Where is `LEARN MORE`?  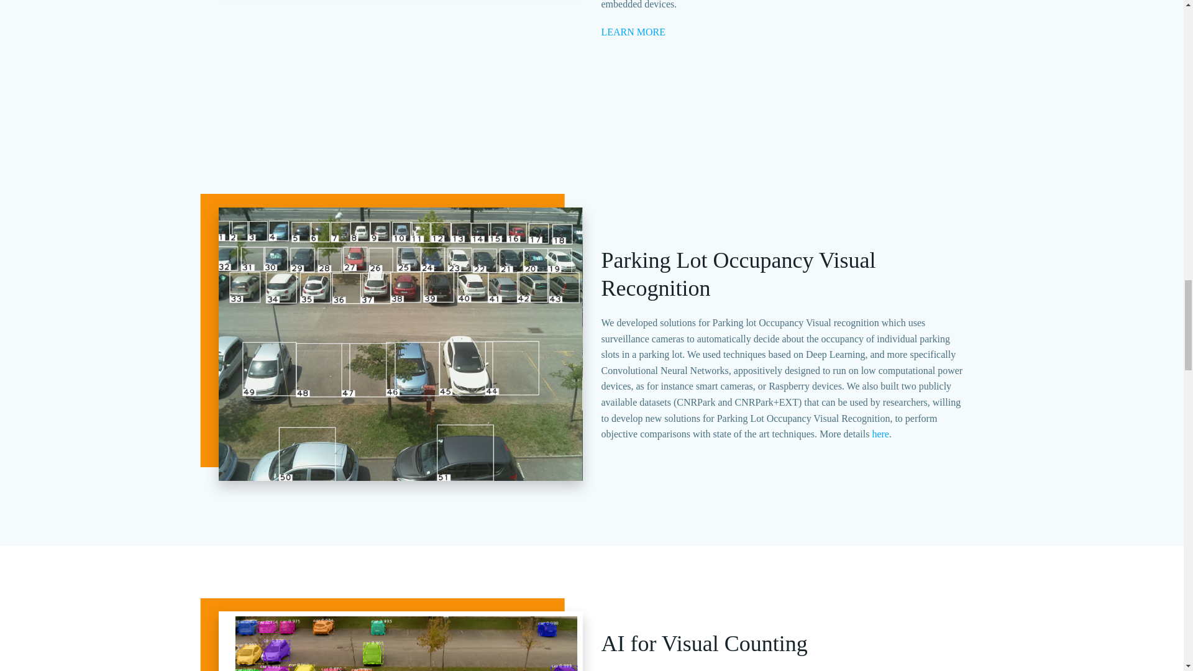
LEARN MORE is located at coordinates (633, 32).